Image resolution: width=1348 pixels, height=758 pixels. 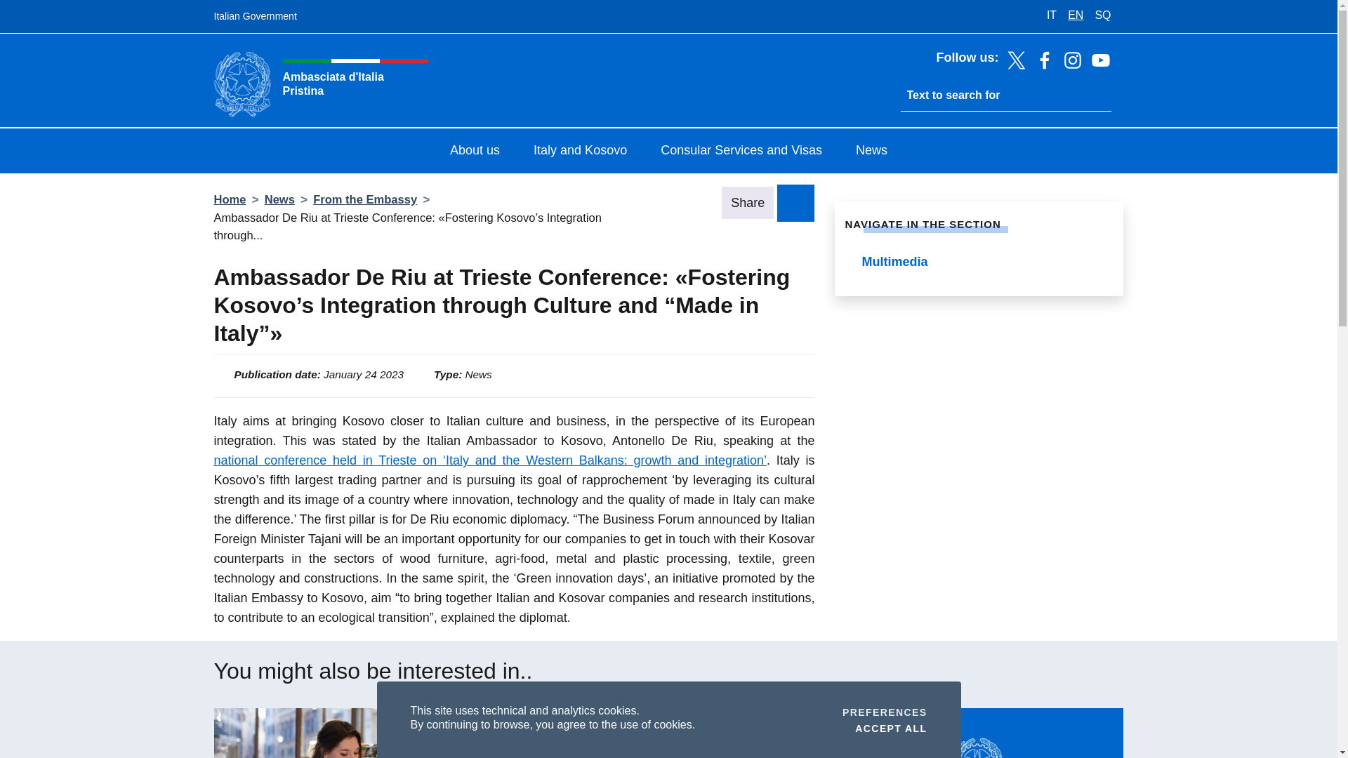 What do you see at coordinates (668, 733) in the screenshot?
I see `foto22` at bounding box center [668, 733].